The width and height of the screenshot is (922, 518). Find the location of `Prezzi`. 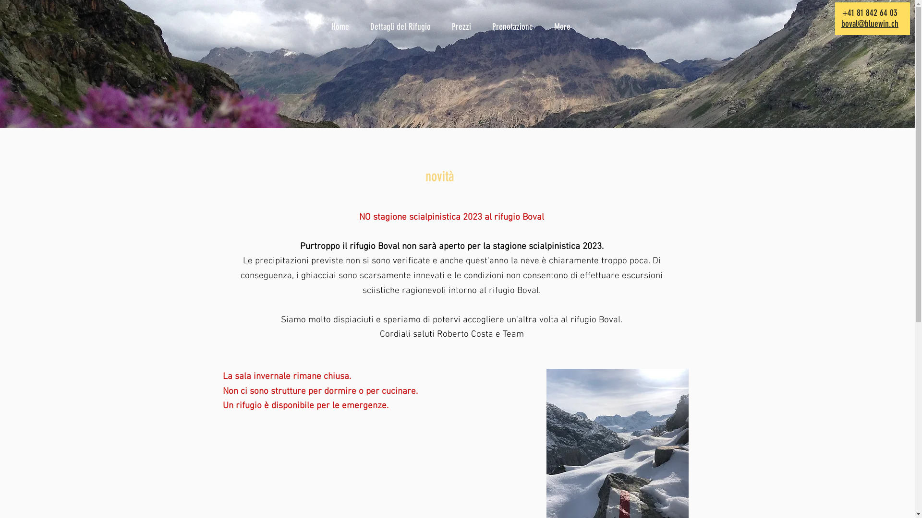

Prezzi is located at coordinates (465, 27).